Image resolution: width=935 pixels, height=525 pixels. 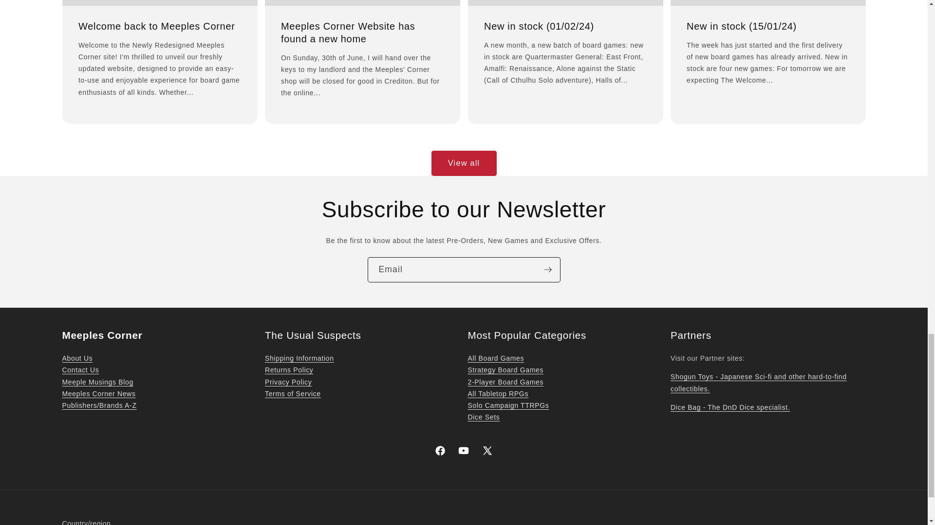 I want to click on Meeple Musings, so click(x=98, y=382).